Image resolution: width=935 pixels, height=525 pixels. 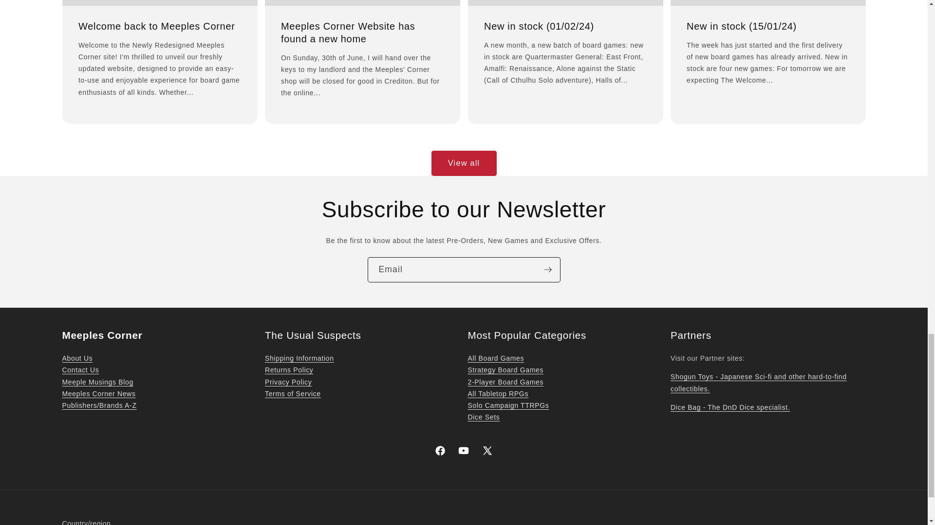 I want to click on Meeple Musings, so click(x=98, y=382).